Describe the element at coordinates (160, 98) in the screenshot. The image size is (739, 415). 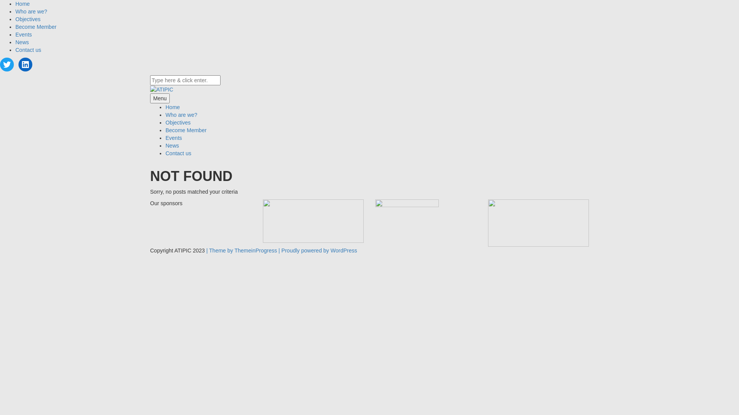
I see `Menu` at that location.